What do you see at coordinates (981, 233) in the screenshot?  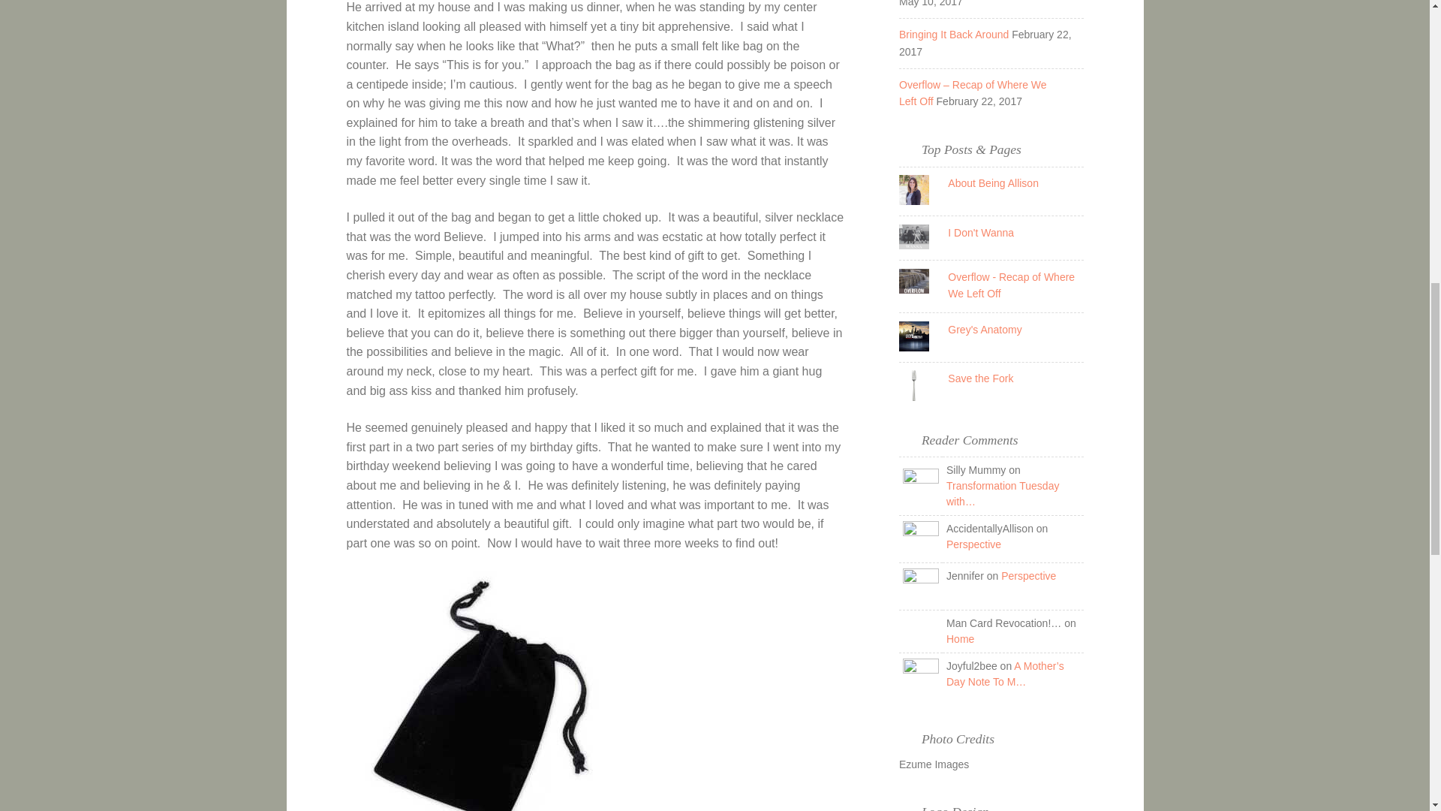 I see `I Don't Wanna` at bounding box center [981, 233].